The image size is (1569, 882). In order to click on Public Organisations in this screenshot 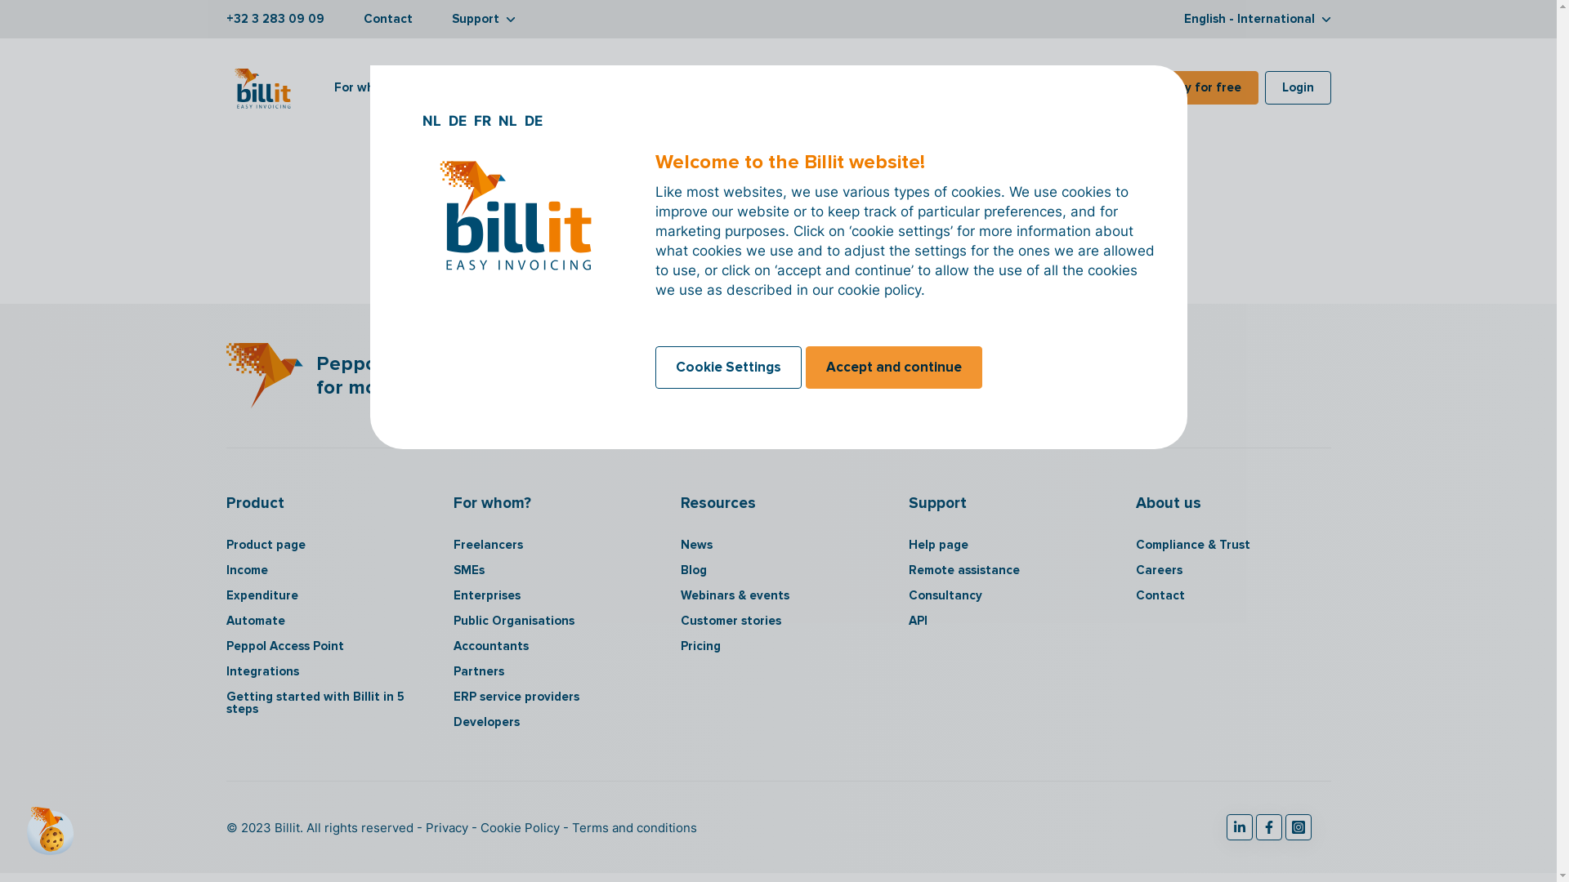, I will do `click(551, 621)`.